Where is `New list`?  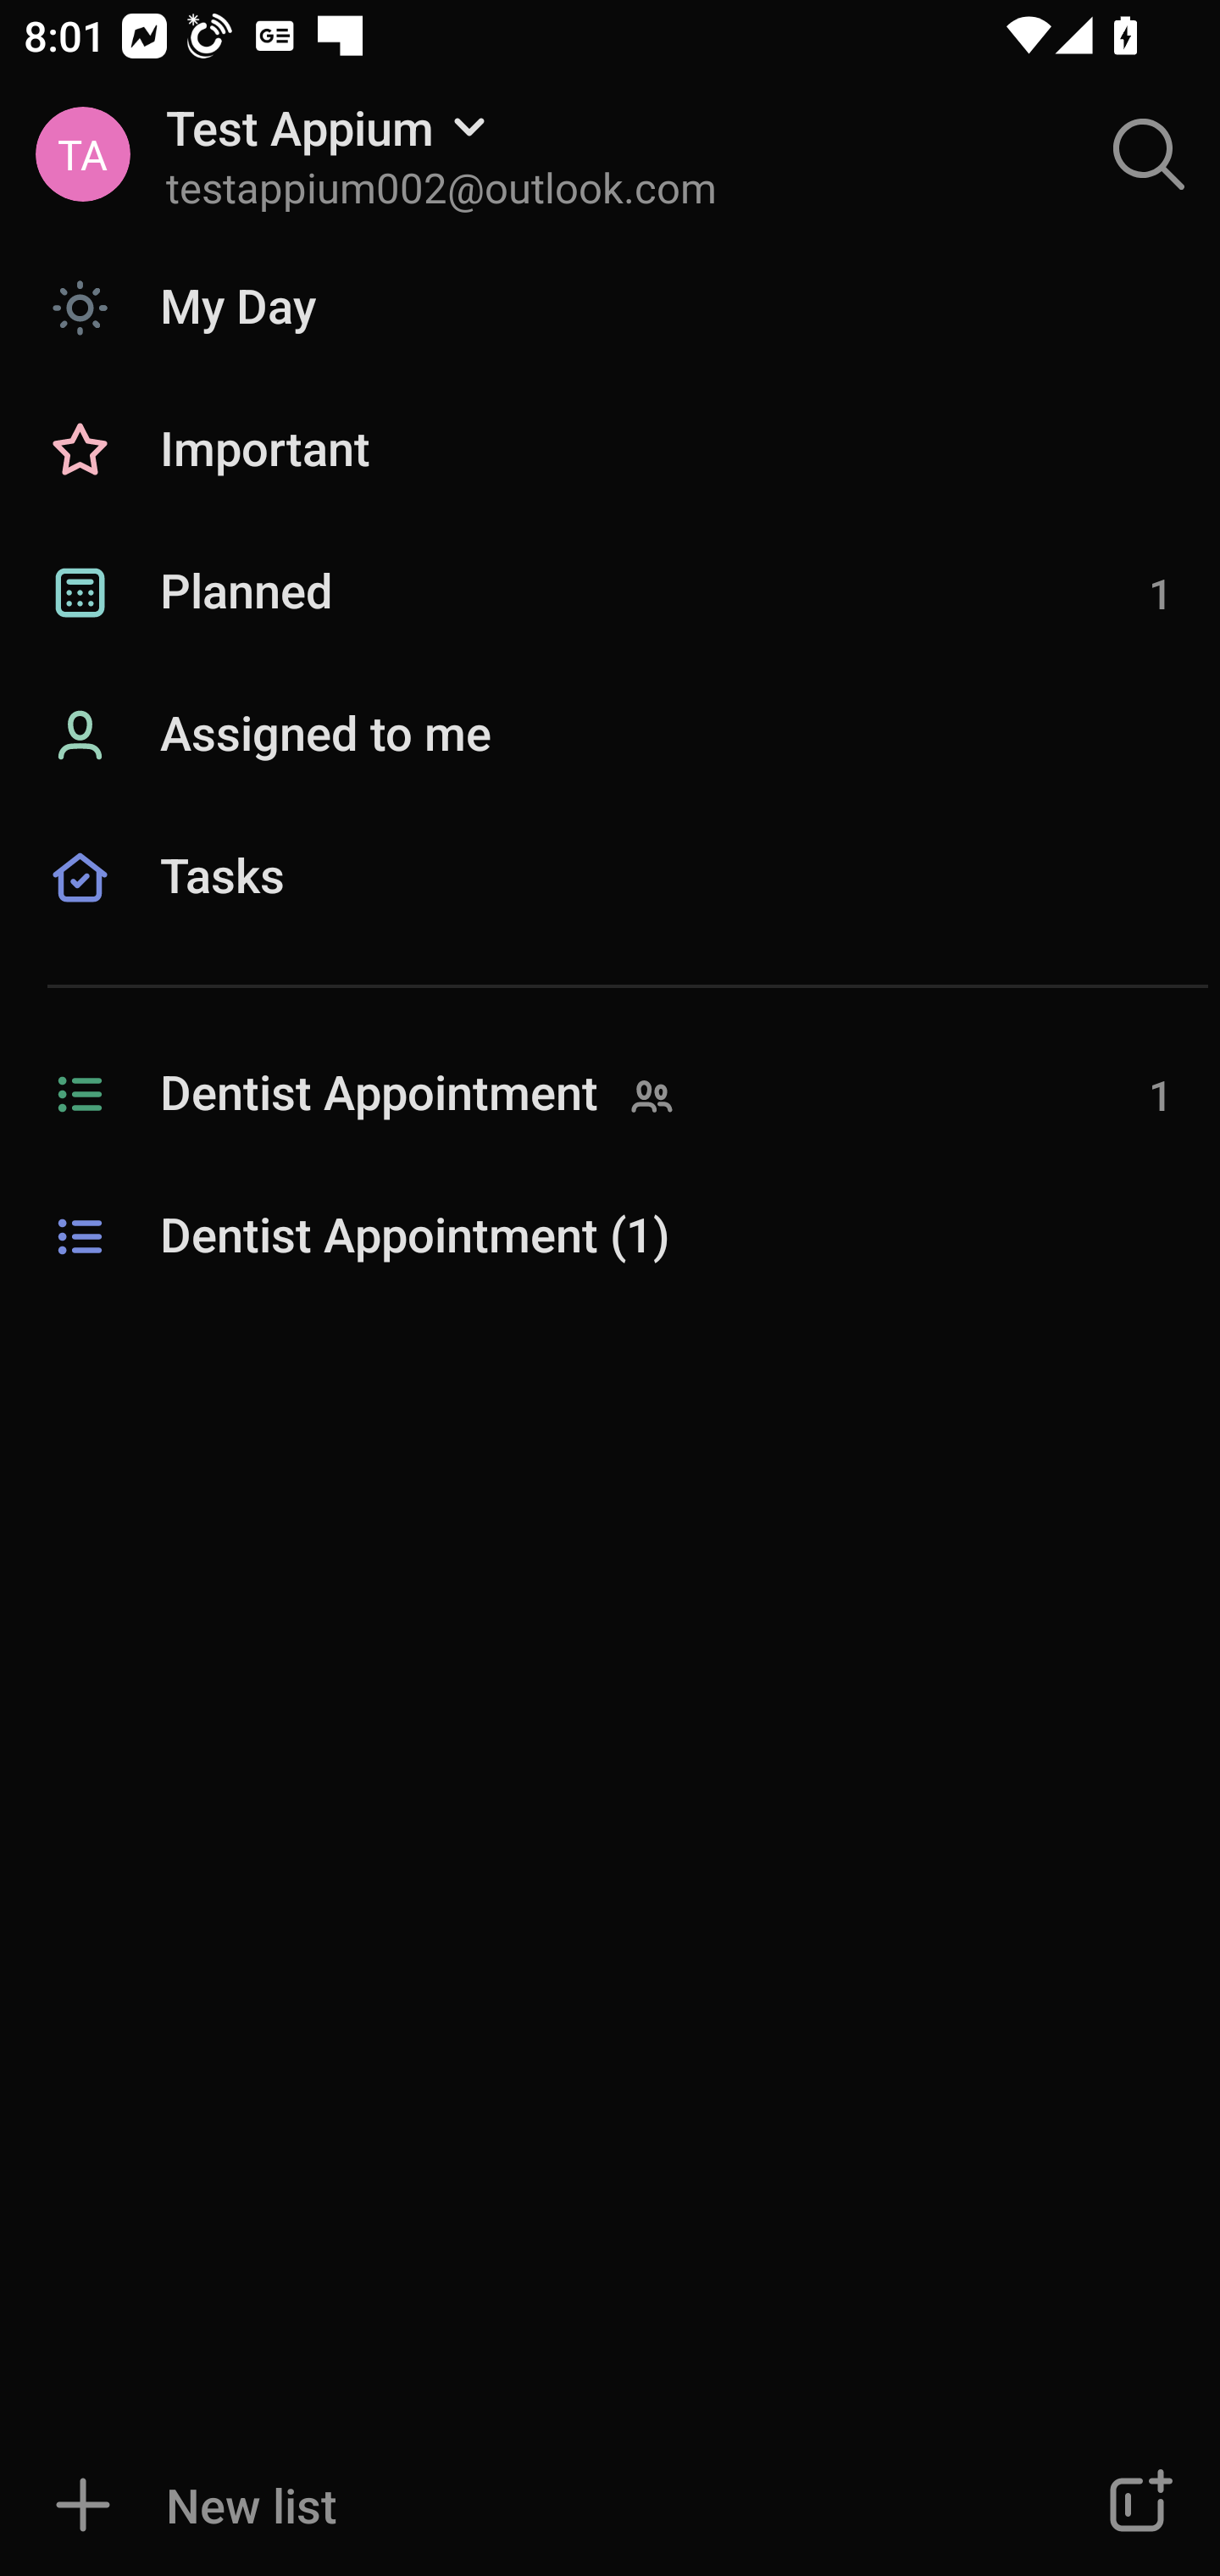 New list is located at coordinates (512, 2505).